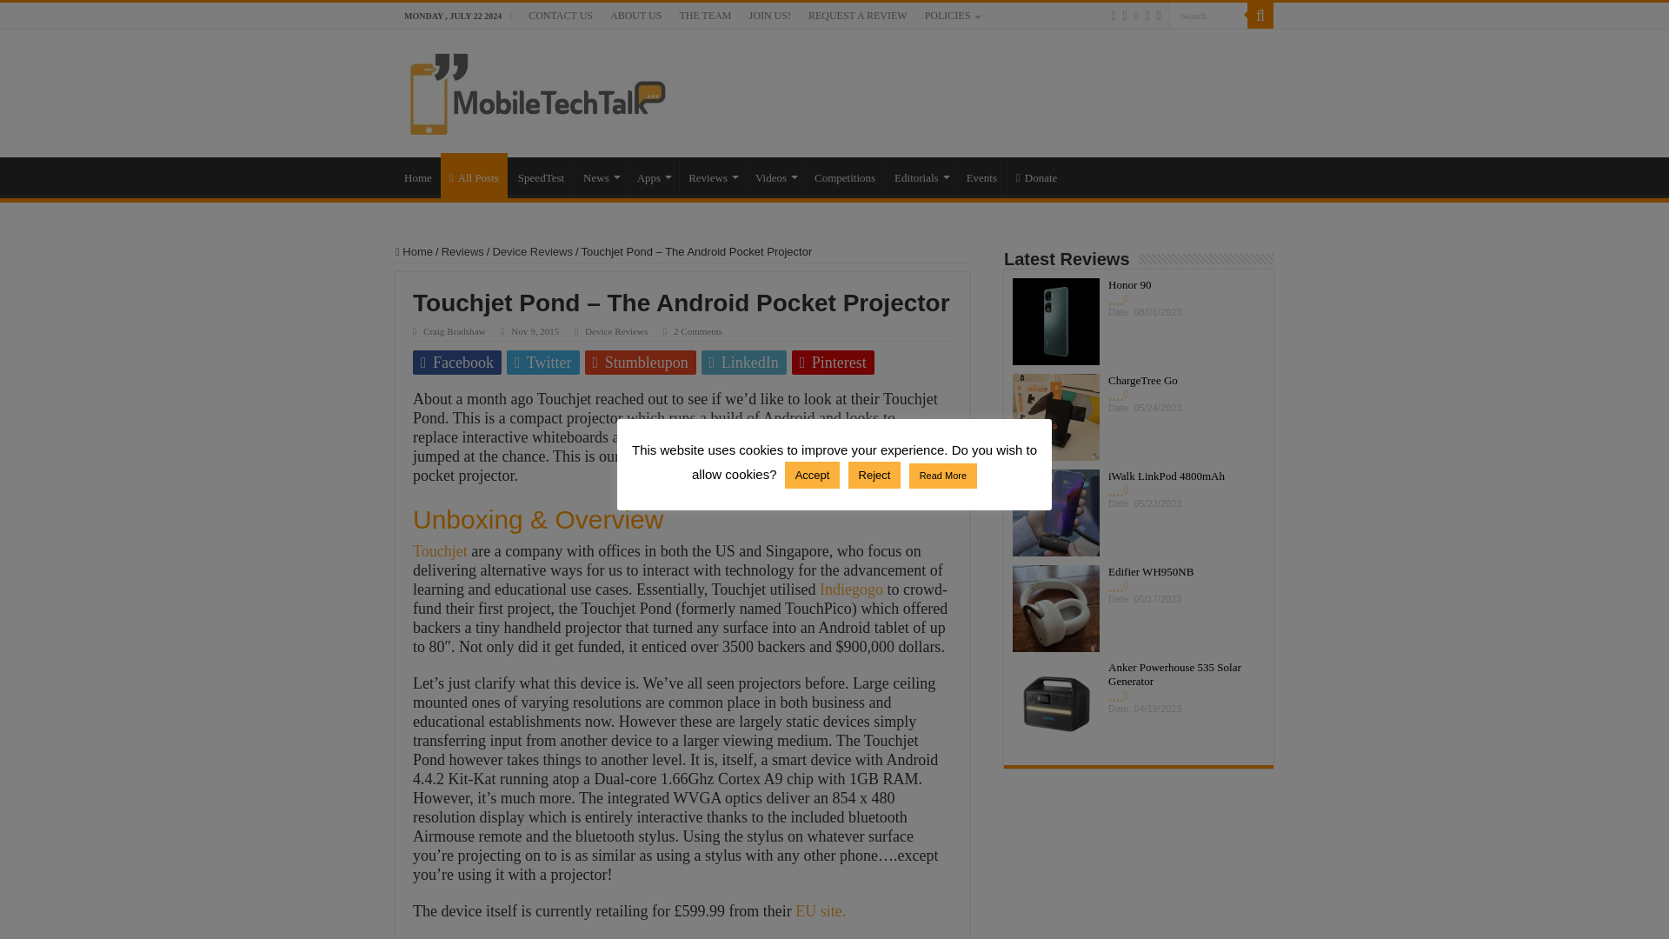  Describe the element at coordinates (1260, 16) in the screenshot. I see `Search` at that location.